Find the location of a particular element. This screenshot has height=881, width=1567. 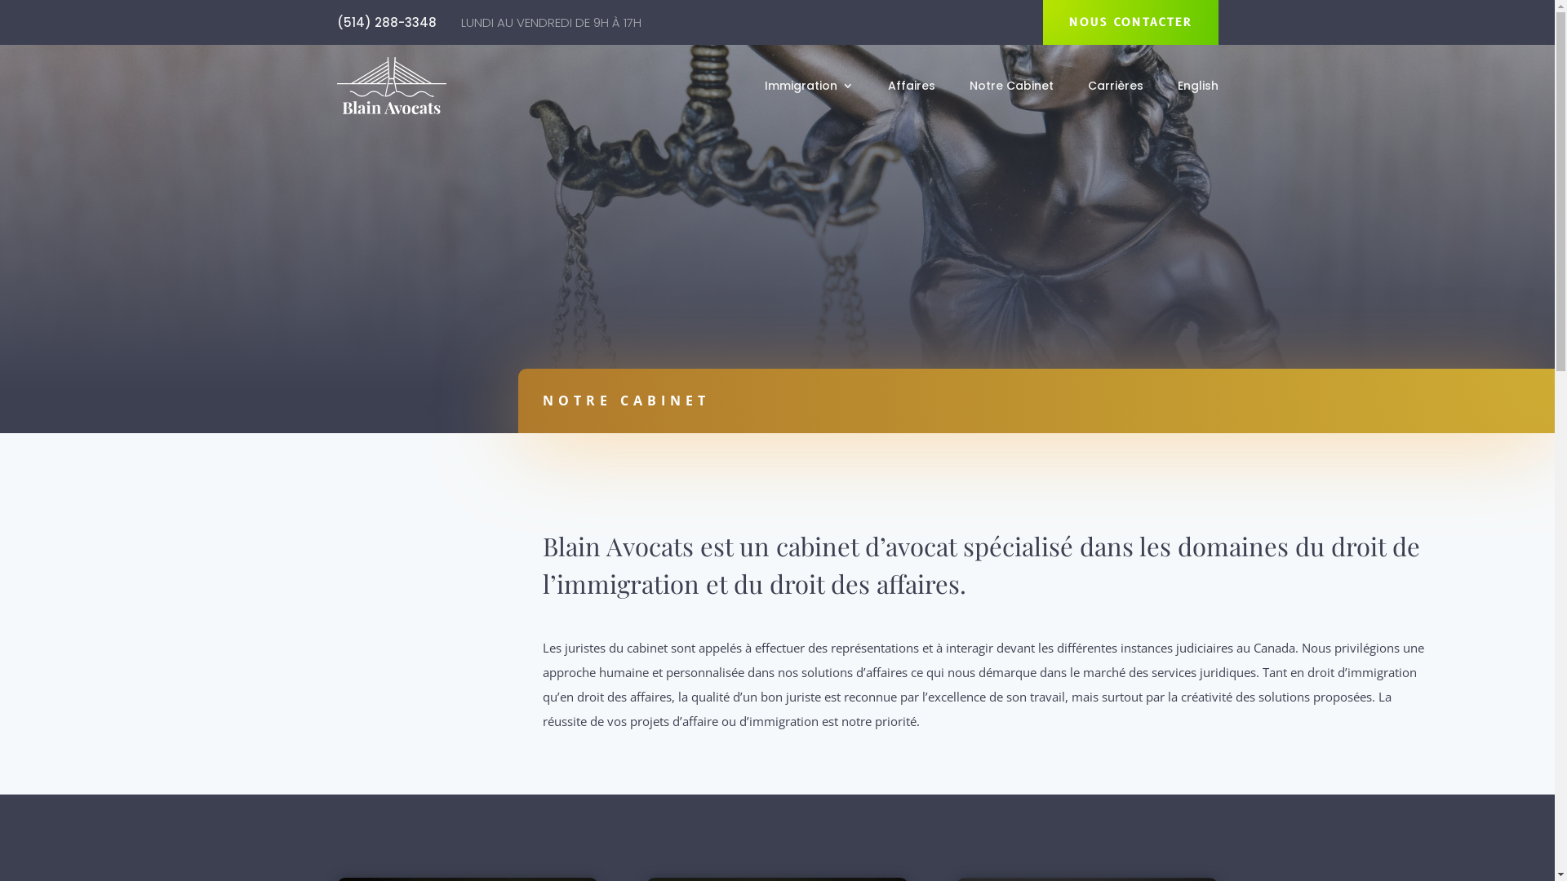

Notre Cabinet is located at coordinates (1012, 89).